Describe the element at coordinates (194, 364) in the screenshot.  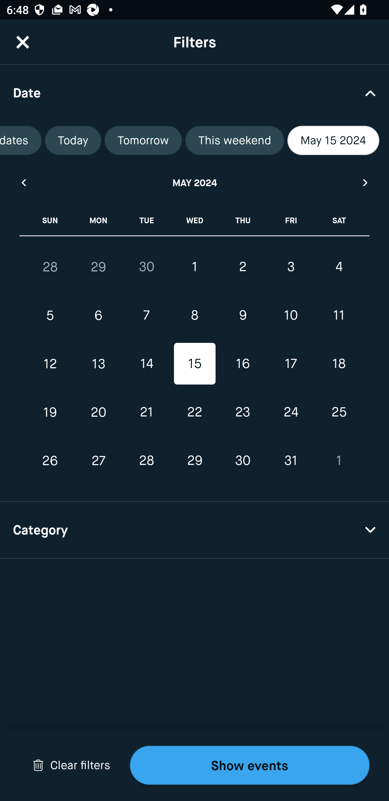
I see `15` at that location.